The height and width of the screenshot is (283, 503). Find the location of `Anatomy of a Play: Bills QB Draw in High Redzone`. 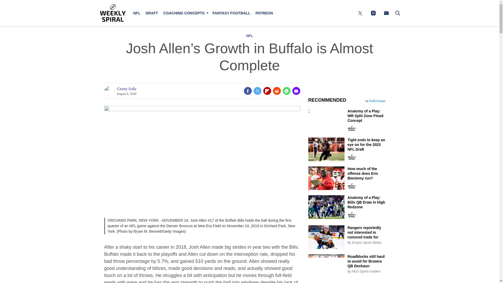

Anatomy of a Play: Bills QB Draw in High Redzone is located at coordinates (367, 206).